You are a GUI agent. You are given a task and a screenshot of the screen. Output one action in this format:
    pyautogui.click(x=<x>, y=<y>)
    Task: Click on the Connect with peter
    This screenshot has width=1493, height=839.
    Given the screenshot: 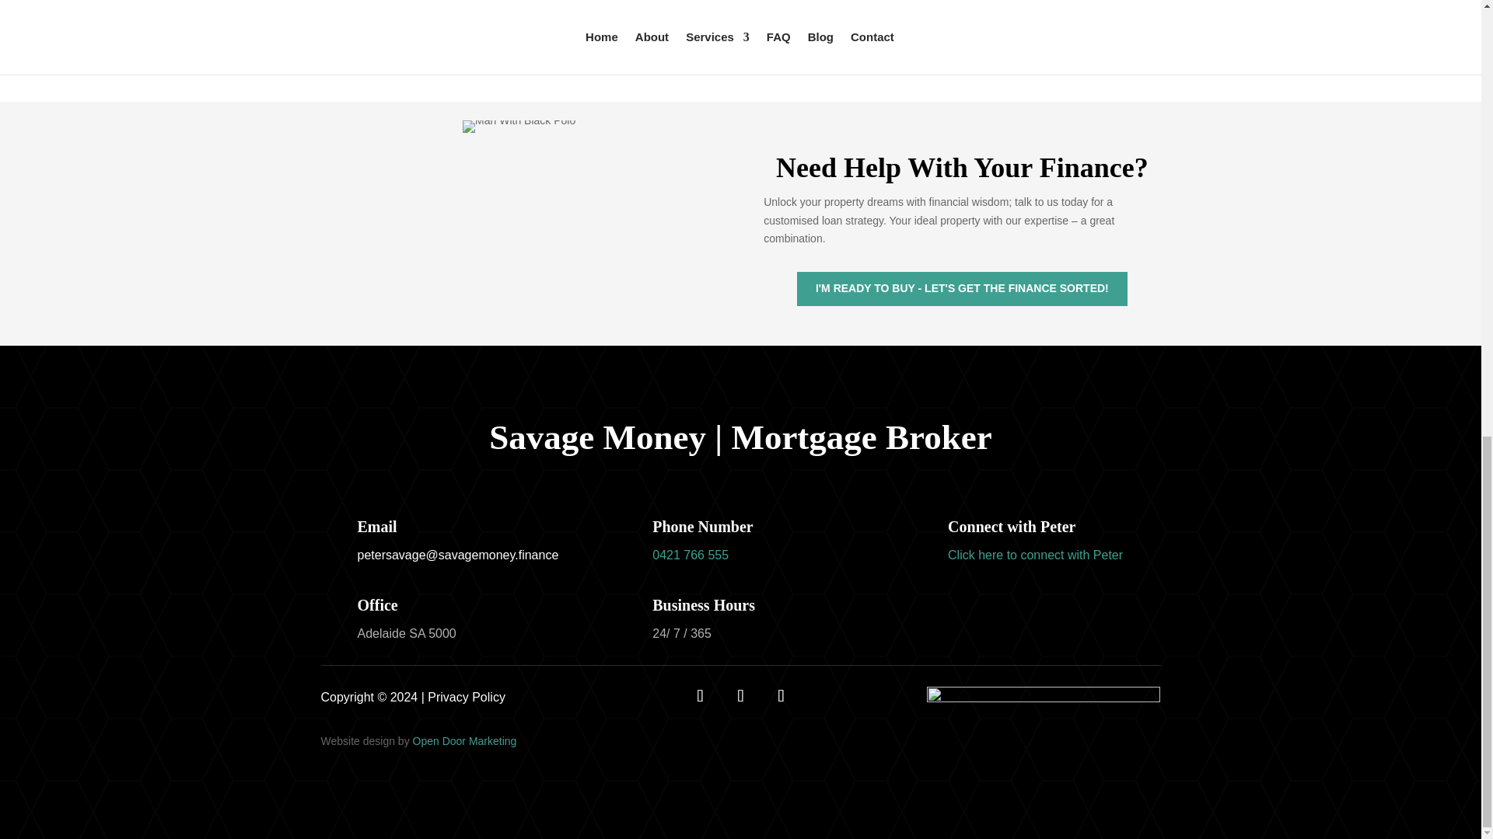 What is the action you would take?
    pyautogui.click(x=1035, y=555)
    